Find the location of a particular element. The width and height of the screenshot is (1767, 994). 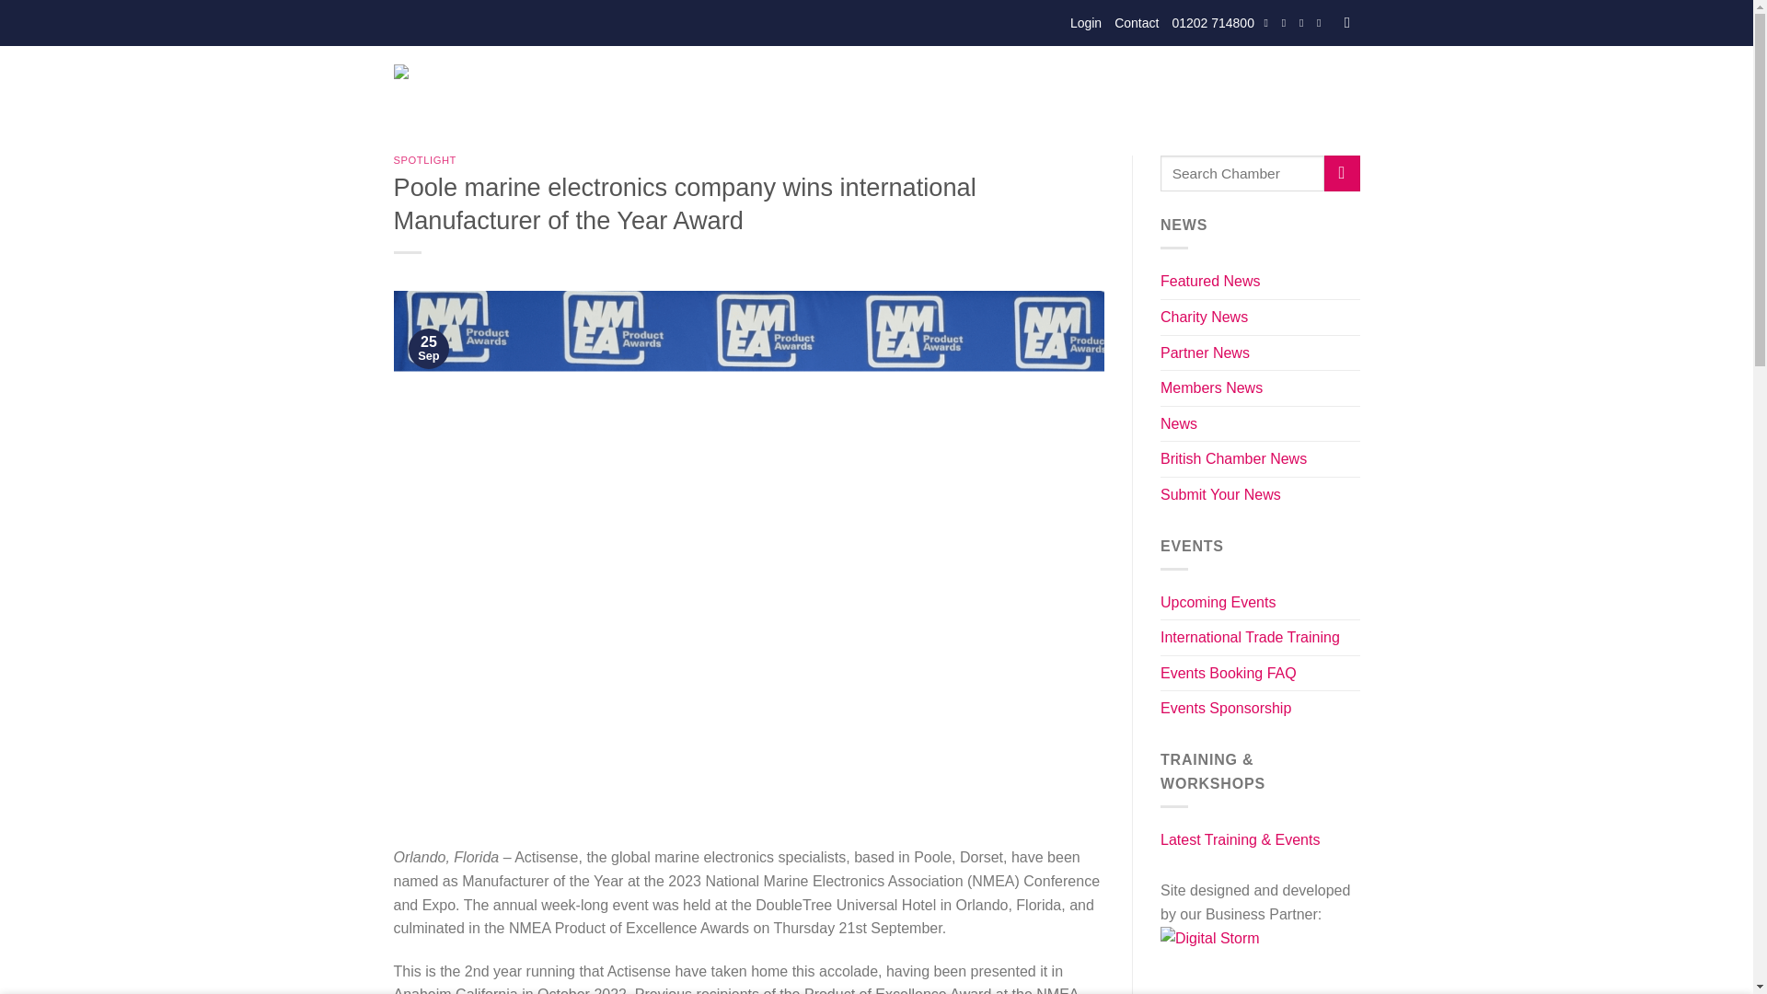

01202 714800 is located at coordinates (1213, 22).